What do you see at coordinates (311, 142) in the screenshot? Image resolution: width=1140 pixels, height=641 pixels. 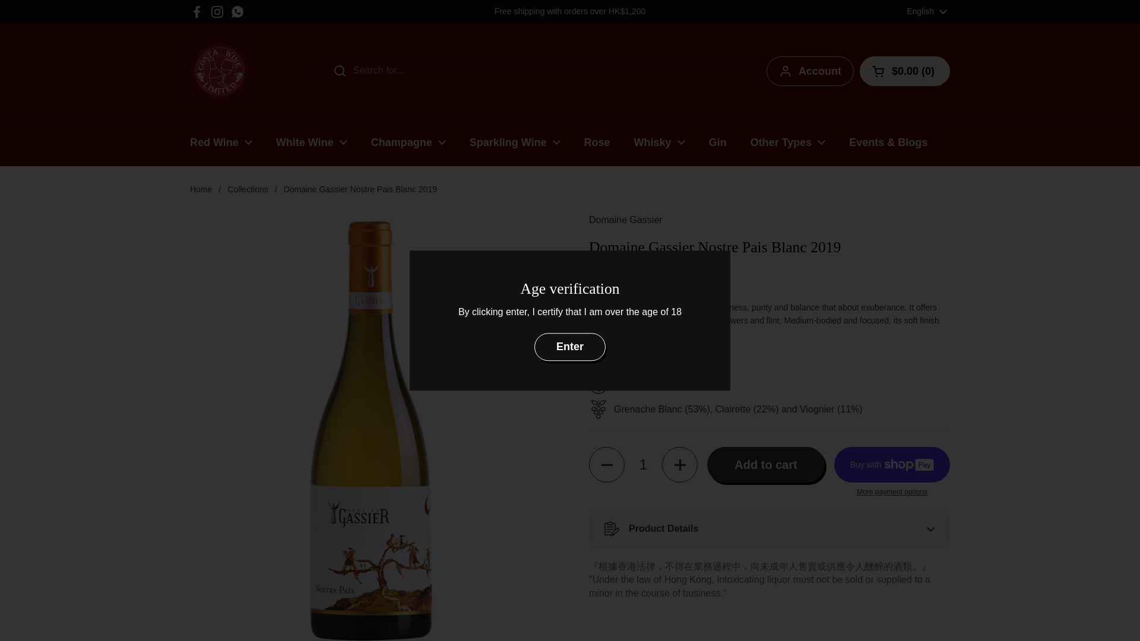 I see `White Wine` at bounding box center [311, 142].